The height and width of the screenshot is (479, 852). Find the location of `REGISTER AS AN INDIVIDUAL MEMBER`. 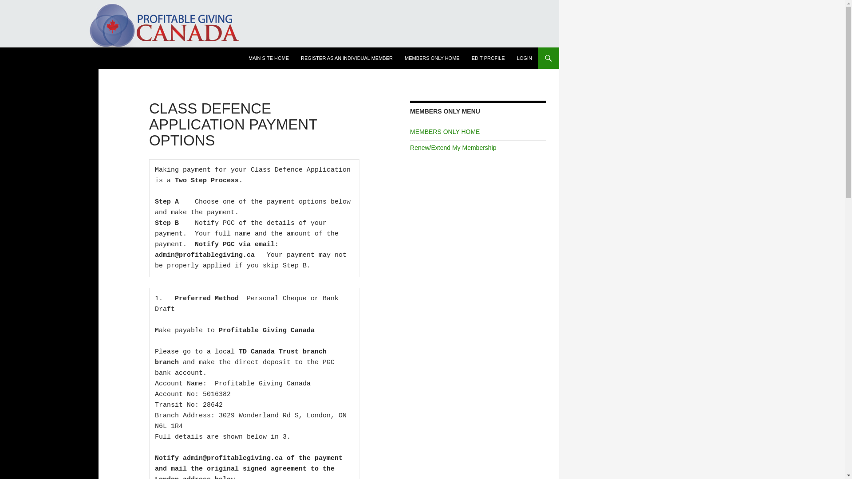

REGISTER AS AN INDIVIDUAL MEMBER is located at coordinates (347, 58).